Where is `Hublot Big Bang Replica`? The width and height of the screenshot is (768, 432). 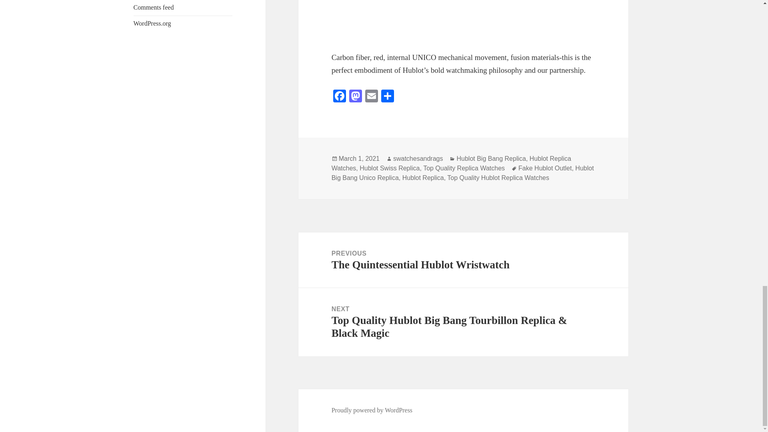
Hublot Big Bang Replica is located at coordinates (490, 158).